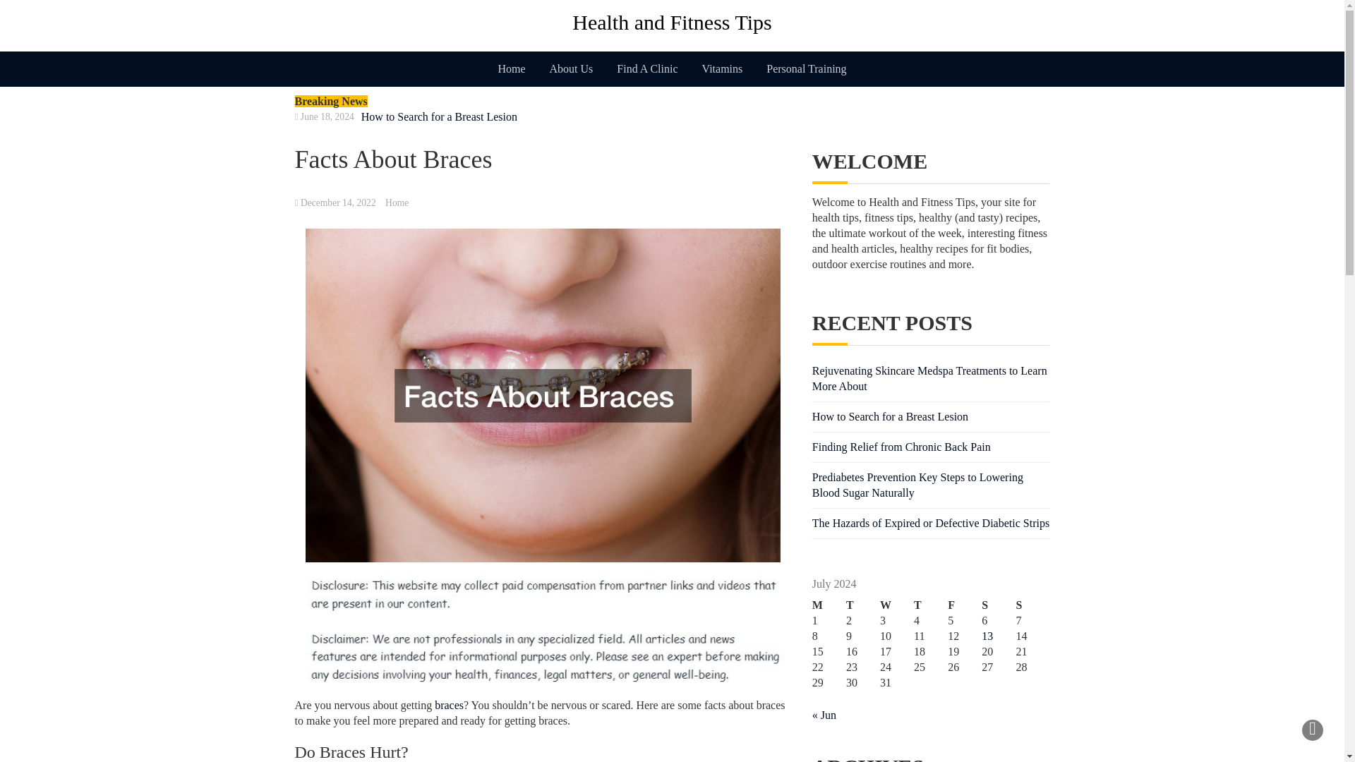 The image size is (1355, 762). I want to click on Home, so click(397, 202).